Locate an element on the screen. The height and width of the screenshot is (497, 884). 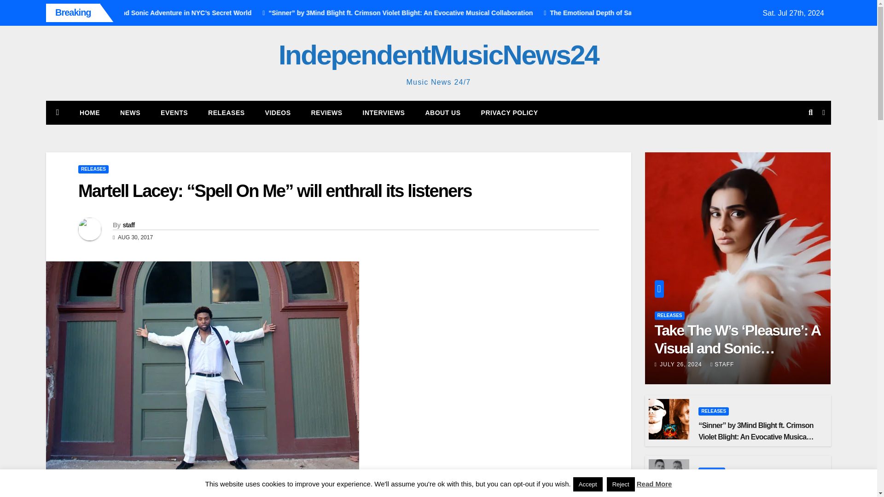
Privacy Policy is located at coordinates (509, 113).